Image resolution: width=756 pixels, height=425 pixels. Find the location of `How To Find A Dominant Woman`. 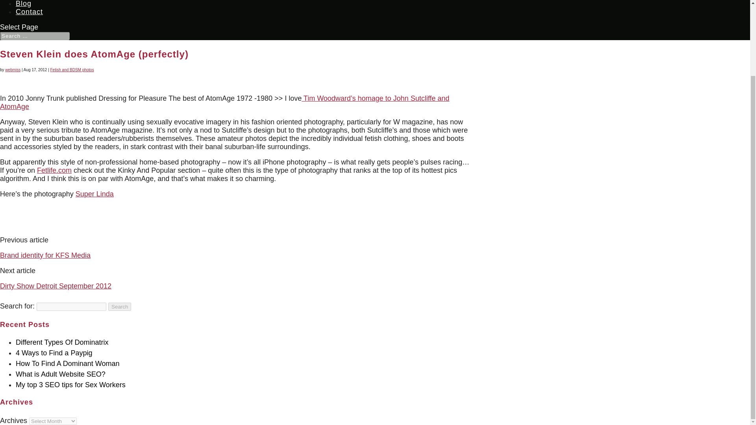

How To Find A Dominant Woman is located at coordinates (68, 364).